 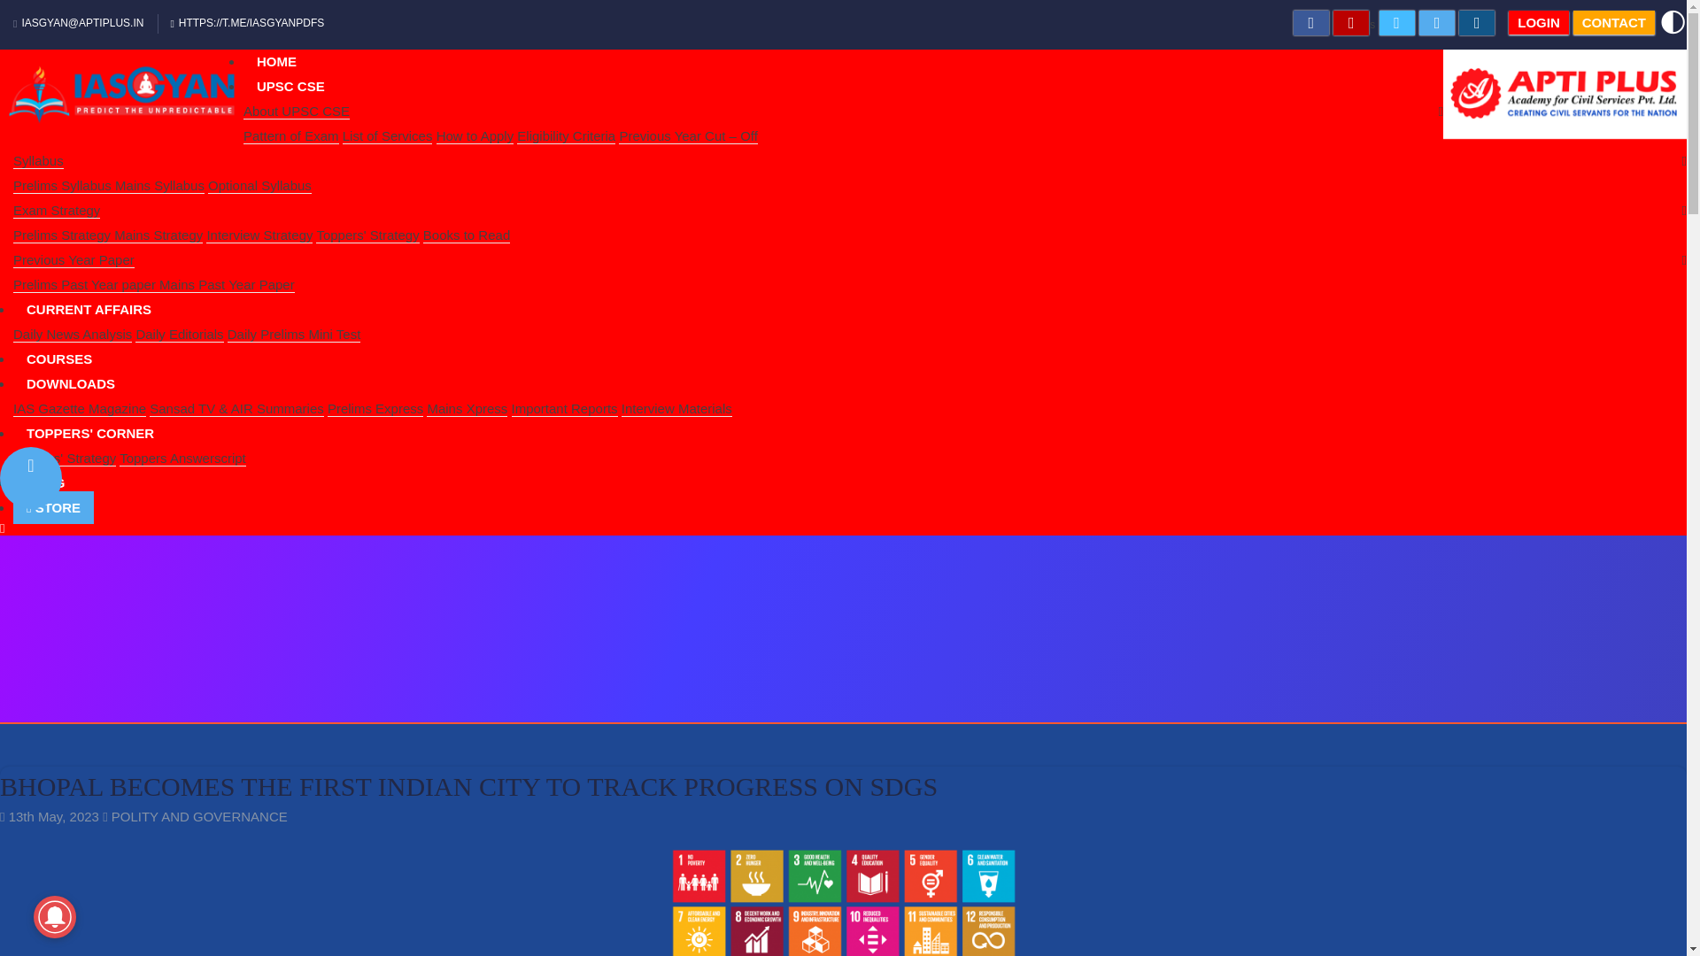 I want to click on Daily Editorials, so click(x=179, y=335).